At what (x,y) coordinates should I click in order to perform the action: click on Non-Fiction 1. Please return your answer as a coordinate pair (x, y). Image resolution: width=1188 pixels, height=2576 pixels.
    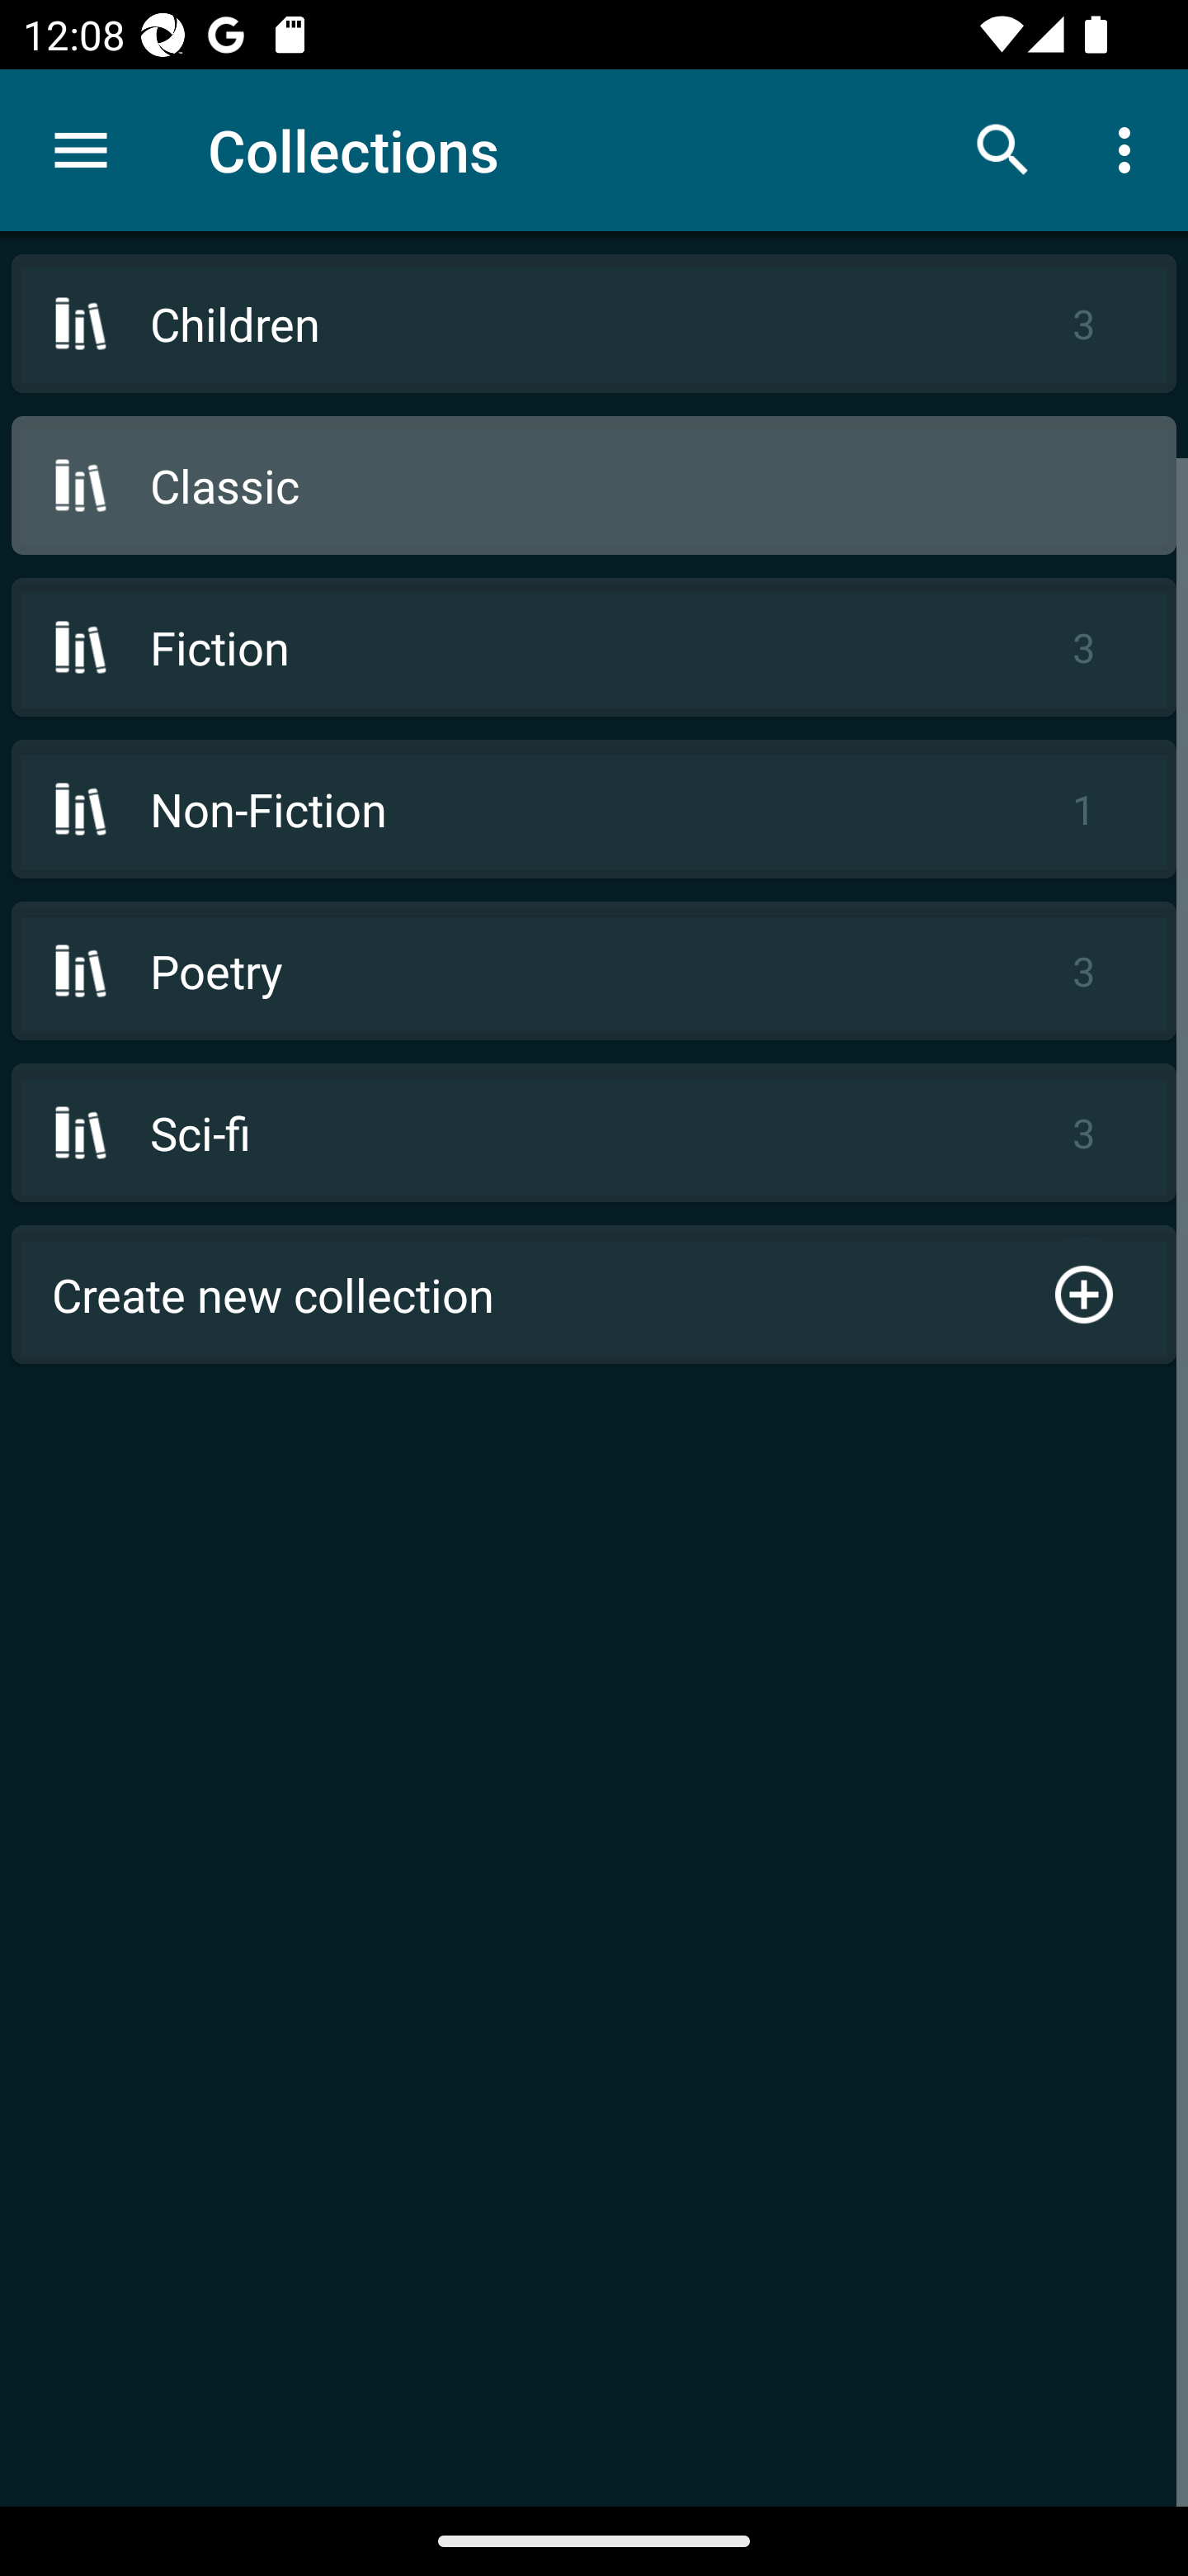
    Looking at the image, I should click on (594, 808).